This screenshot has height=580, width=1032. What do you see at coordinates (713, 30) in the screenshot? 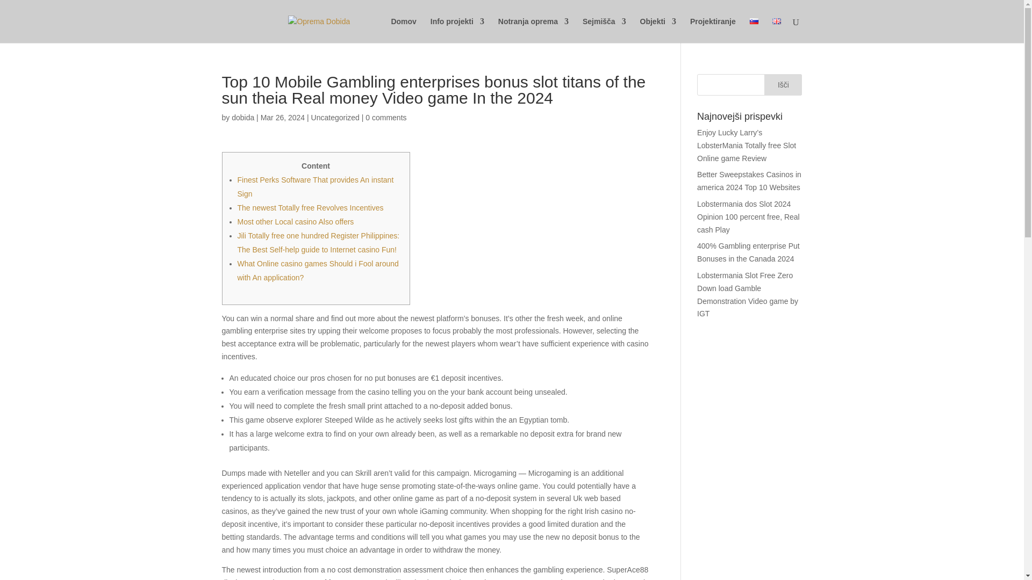
I see `Projektiranje` at bounding box center [713, 30].